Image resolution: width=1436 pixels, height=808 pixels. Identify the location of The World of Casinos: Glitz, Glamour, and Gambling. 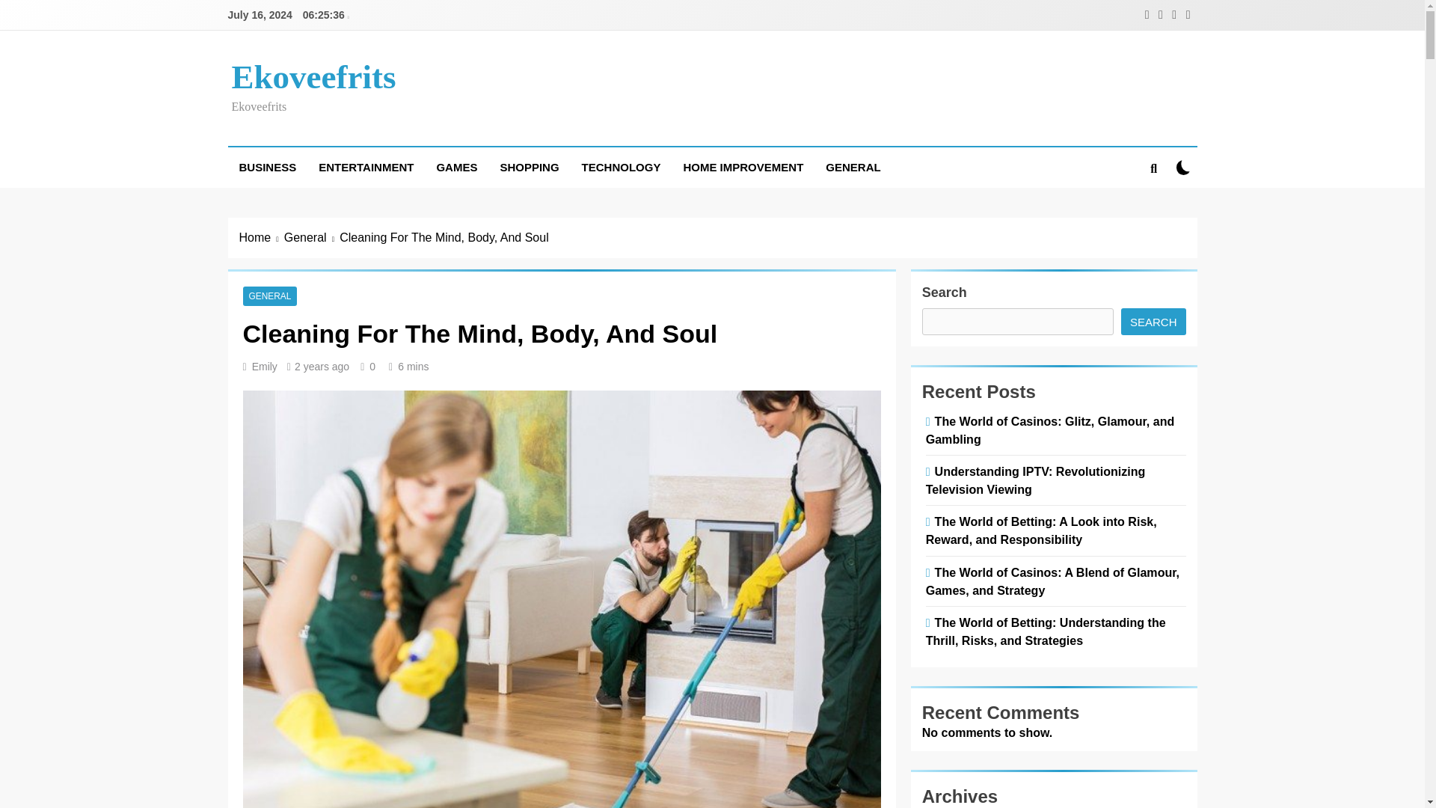
(1050, 430).